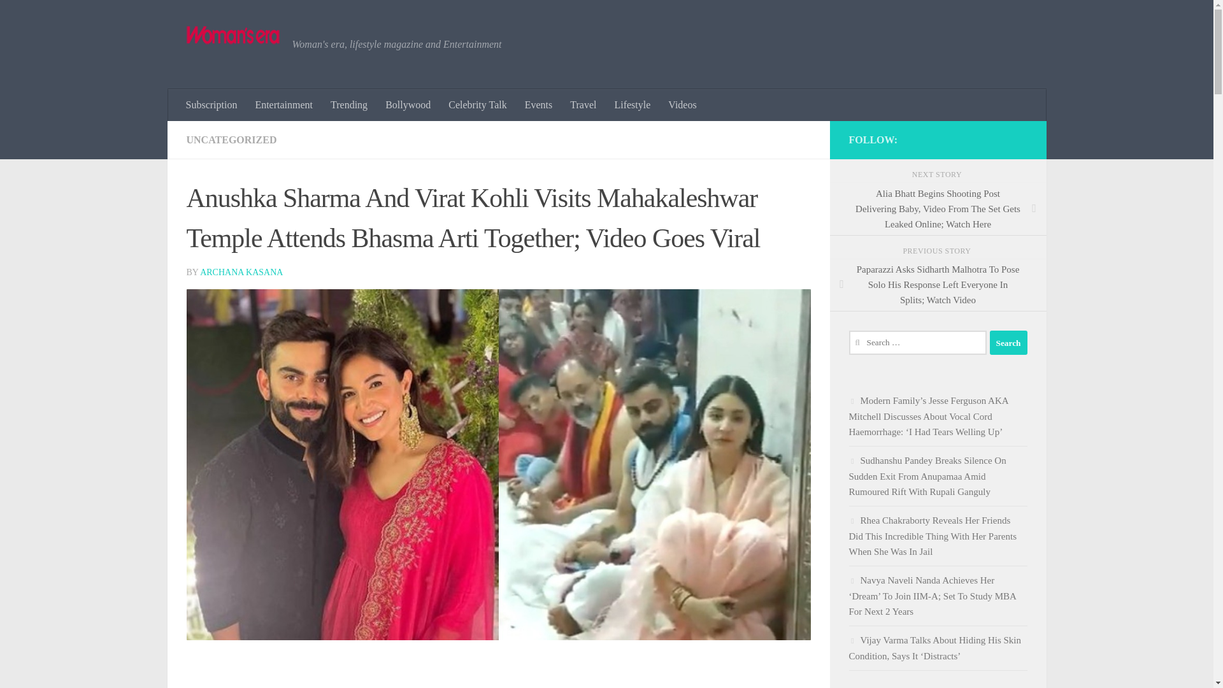 This screenshot has width=1223, height=688. What do you see at coordinates (241, 273) in the screenshot?
I see `Posts by Archana Kasana` at bounding box center [241, 273].